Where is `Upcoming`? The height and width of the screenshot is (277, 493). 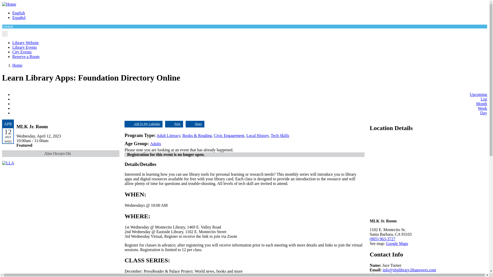 Upcoming is located at coordinates (478, 94).